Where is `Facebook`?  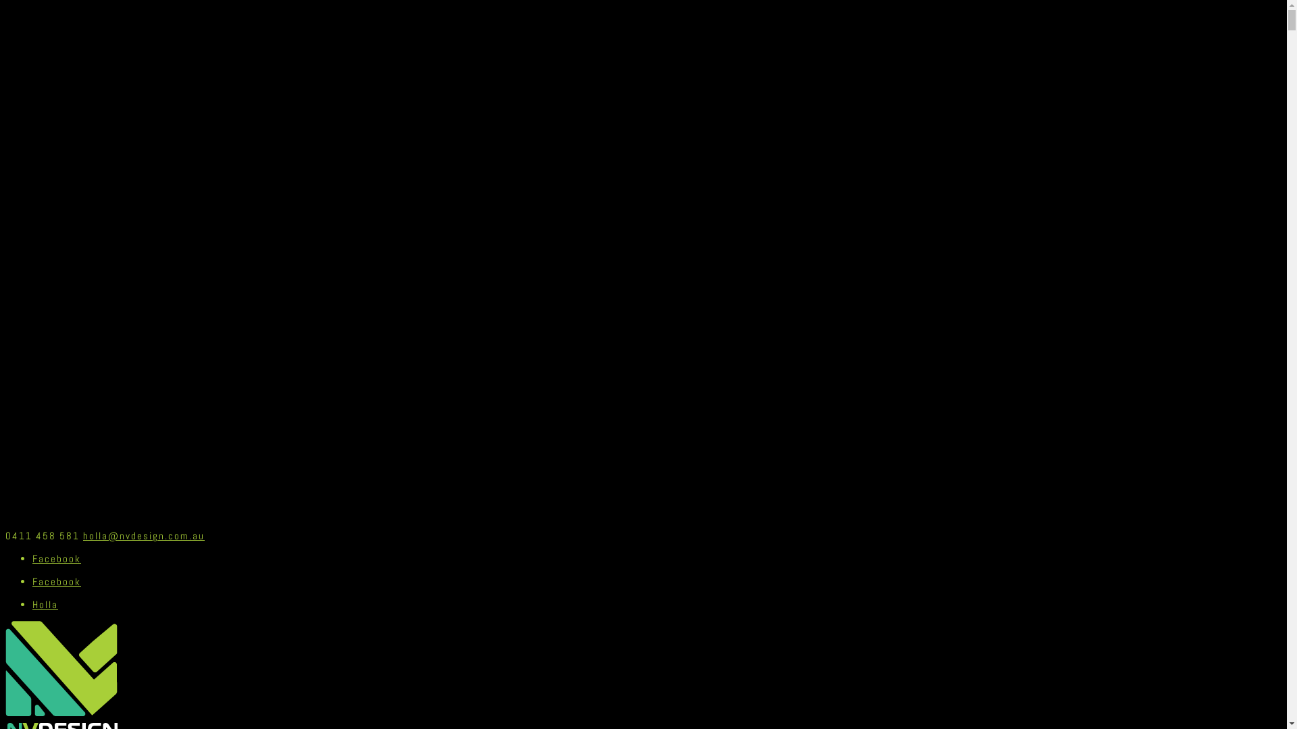
Facebook is located at coordinates (57, 582).